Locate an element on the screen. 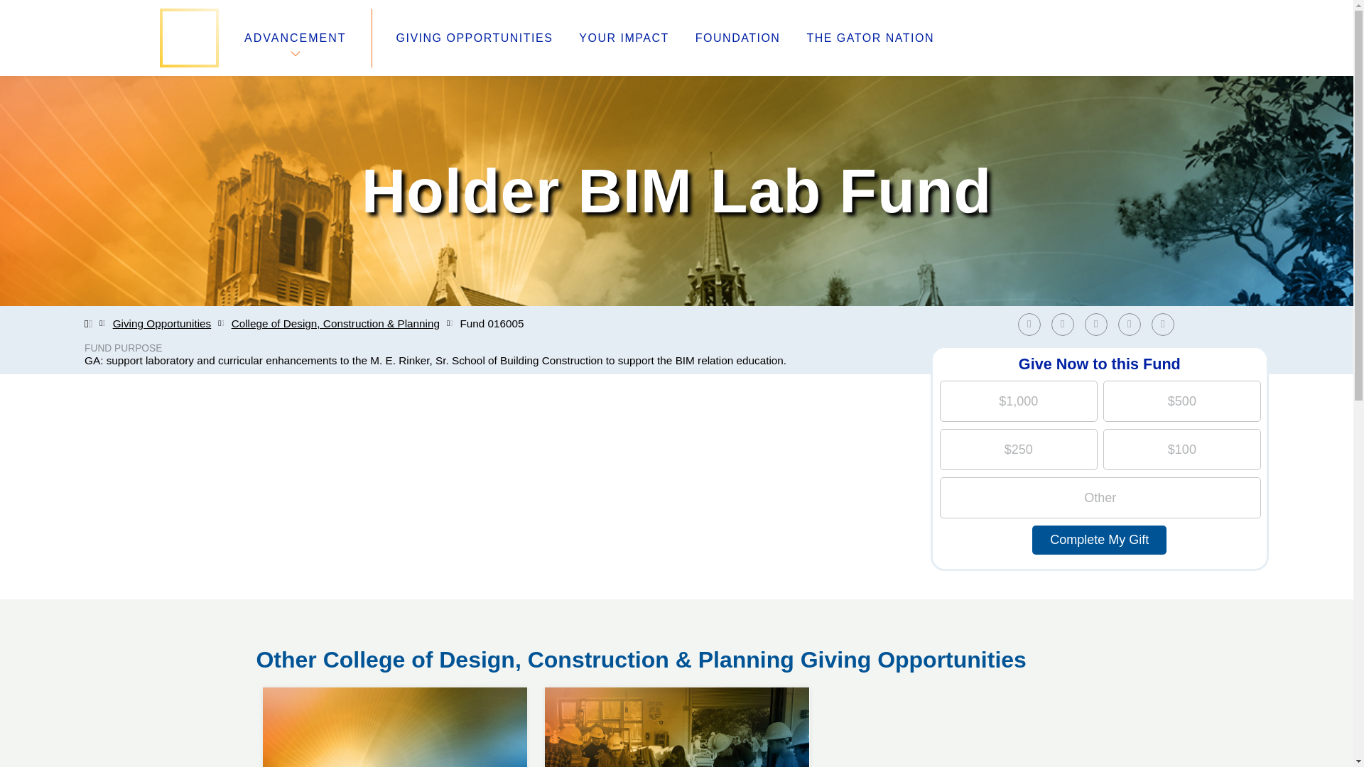 This screenshot has height=767, width=1364. Share by Email is located at coordinates (287, 678).